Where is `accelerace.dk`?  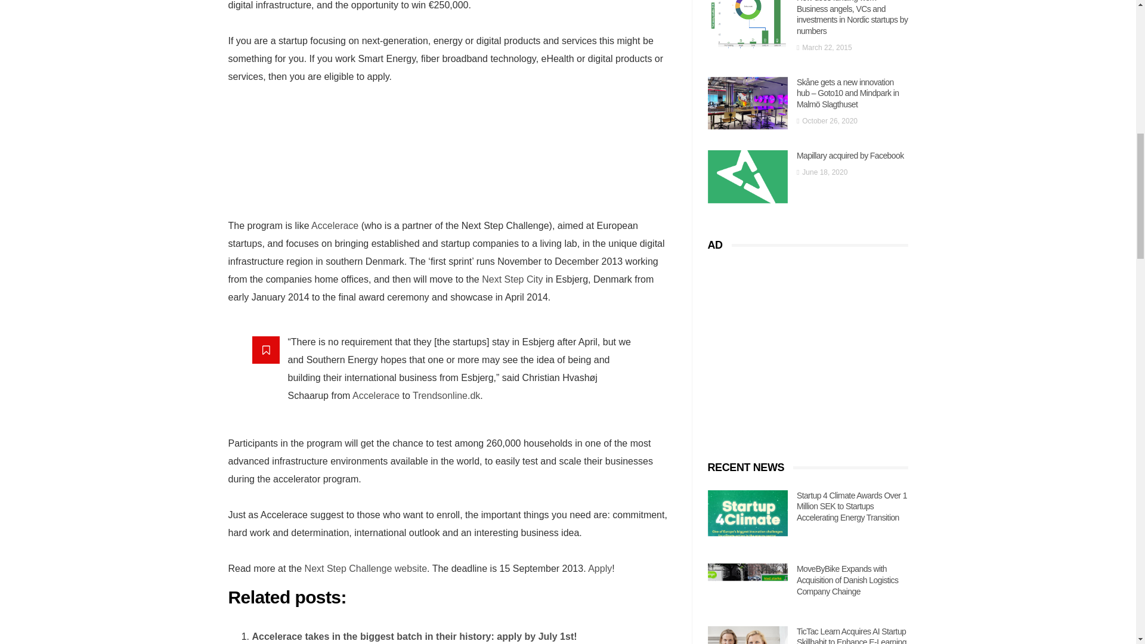 accelerace.dk is located at coordinates (376, 395).